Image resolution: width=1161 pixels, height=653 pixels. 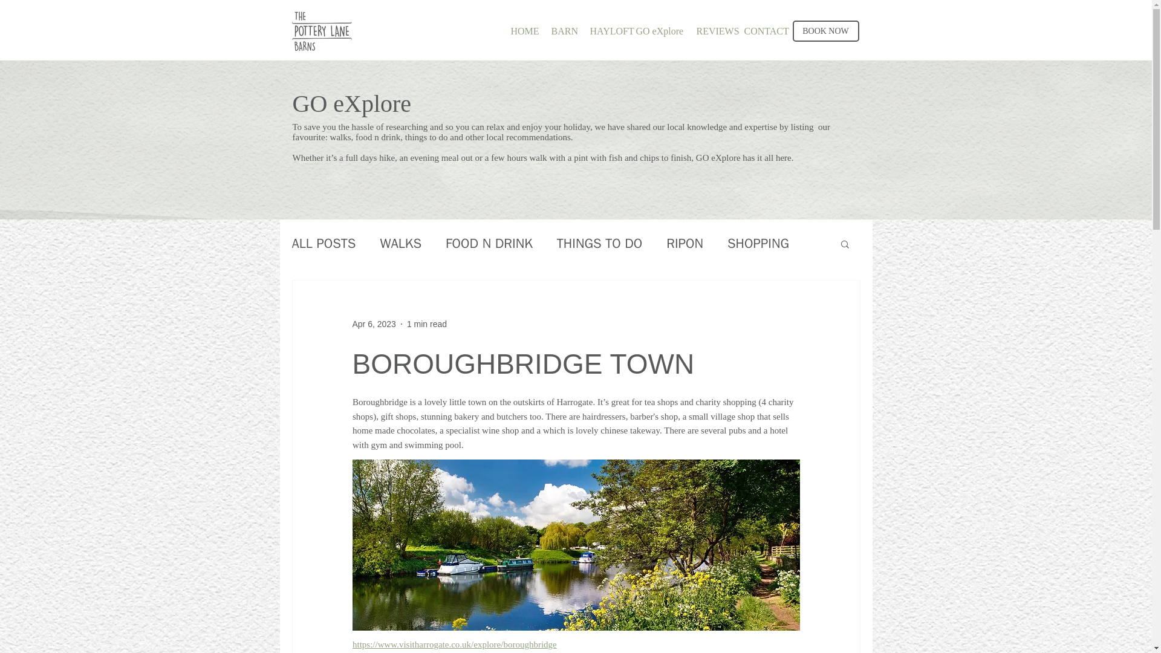 I want to click on SHOPPING, so click(x=758, y=243).